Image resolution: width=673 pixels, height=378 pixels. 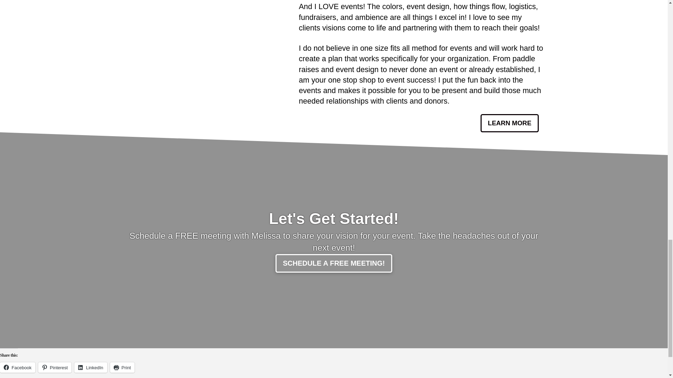 I want to click on Click to share on Pinterest, so click(x=55, y=367).